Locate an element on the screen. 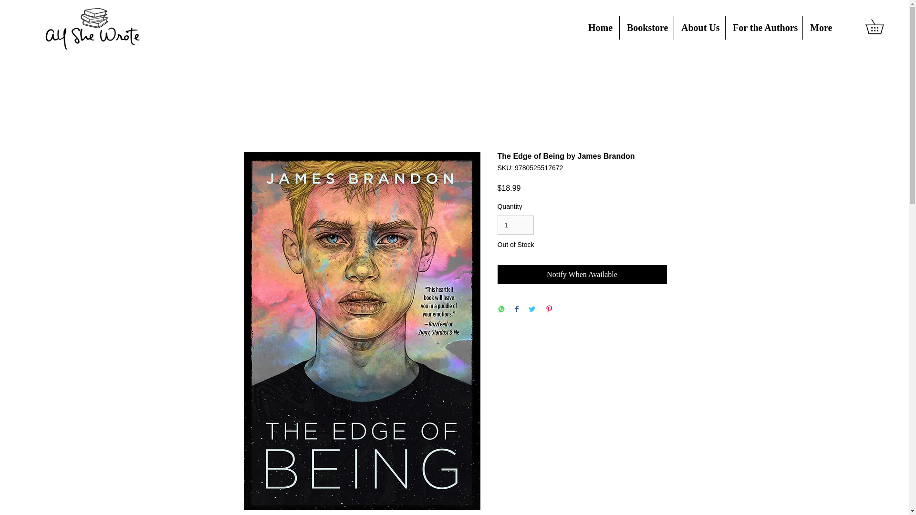  Notify When Available is located at coordinates (582, 275).